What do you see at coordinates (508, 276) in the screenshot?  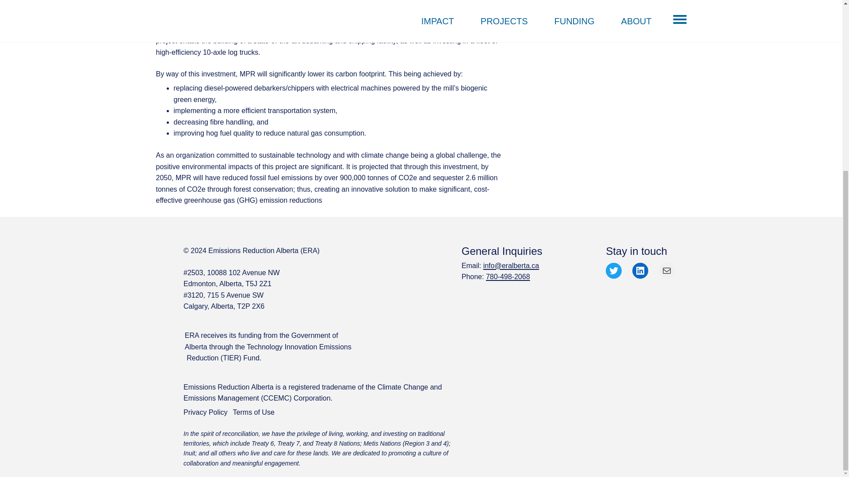 I see `780-498-2068` at bounding box center [508, 276].